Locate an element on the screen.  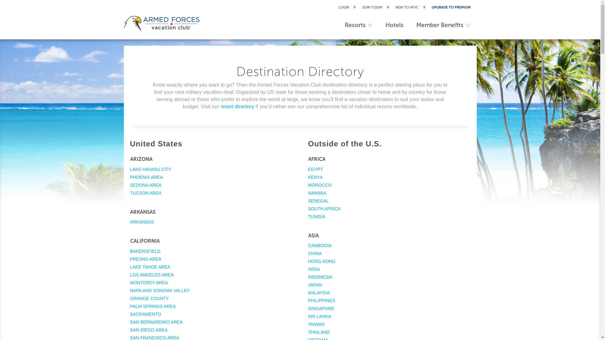
SAN DIEGO AREA is located at coordinates (149, 330).